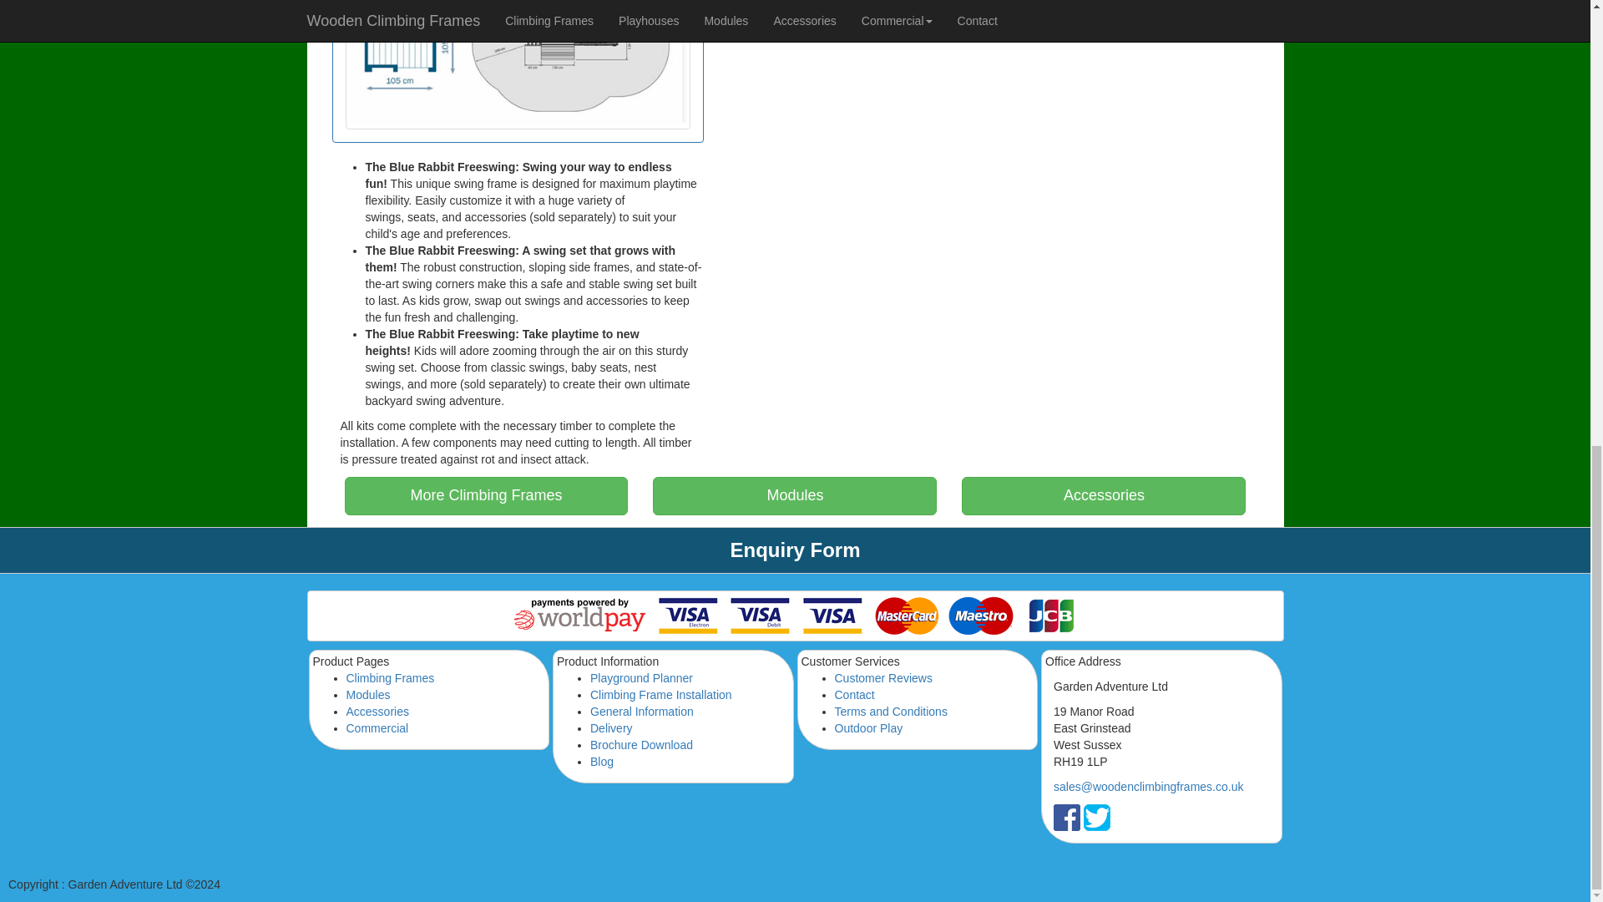  What do you see at coordinates (641, 745) in the screenshot?
I see `Brochure Download` at bounding box center [641, 745].